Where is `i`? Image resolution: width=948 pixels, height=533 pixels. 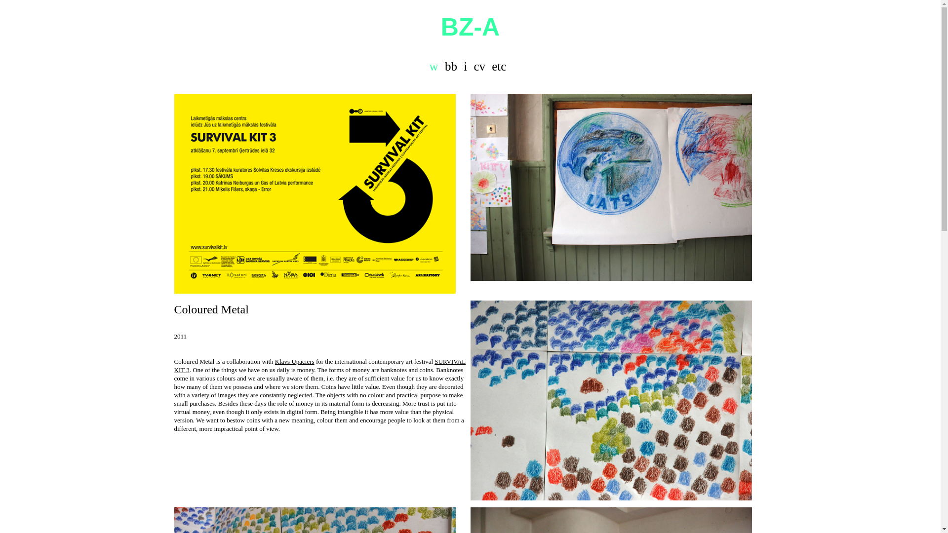
i is located at coordinates (465, 66).